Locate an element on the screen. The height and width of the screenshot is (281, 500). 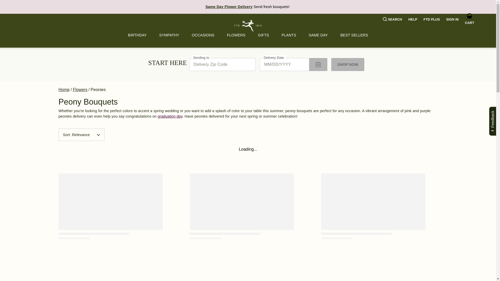
FTD PLUS is located at coordinates (432, 20).